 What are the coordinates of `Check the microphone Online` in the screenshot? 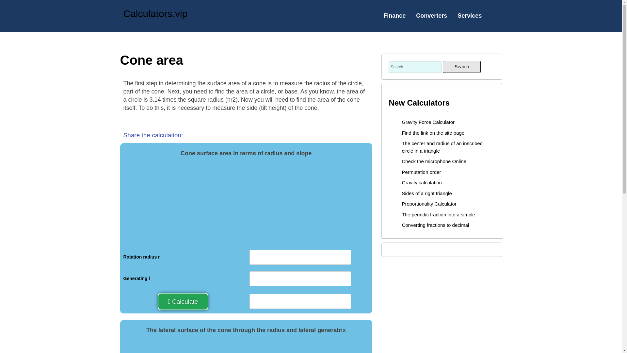 It's located at (434, 161).